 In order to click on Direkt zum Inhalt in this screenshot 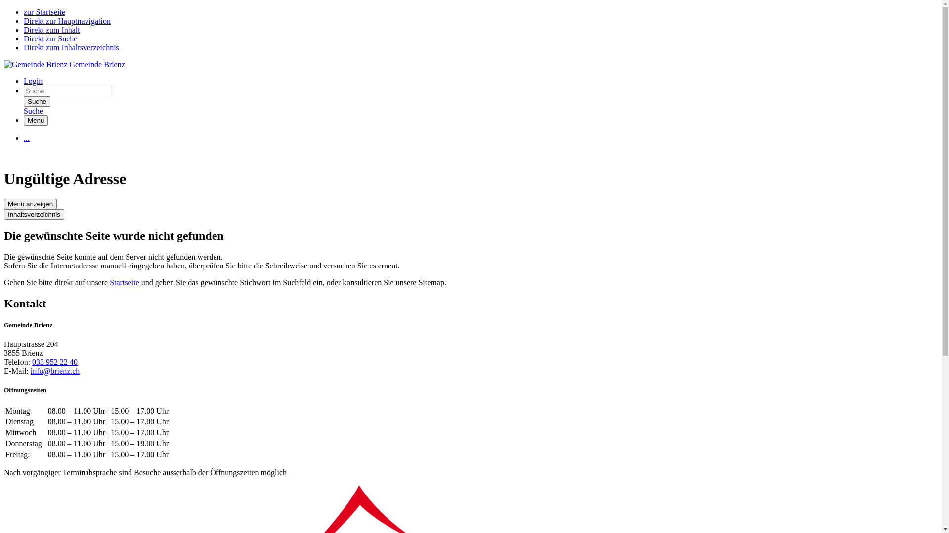, I will do `click(52, 30)`.